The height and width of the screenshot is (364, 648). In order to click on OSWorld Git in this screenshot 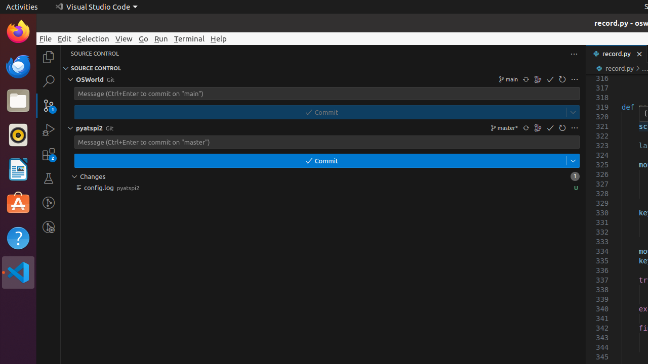, I will do `click(323, 79)`.